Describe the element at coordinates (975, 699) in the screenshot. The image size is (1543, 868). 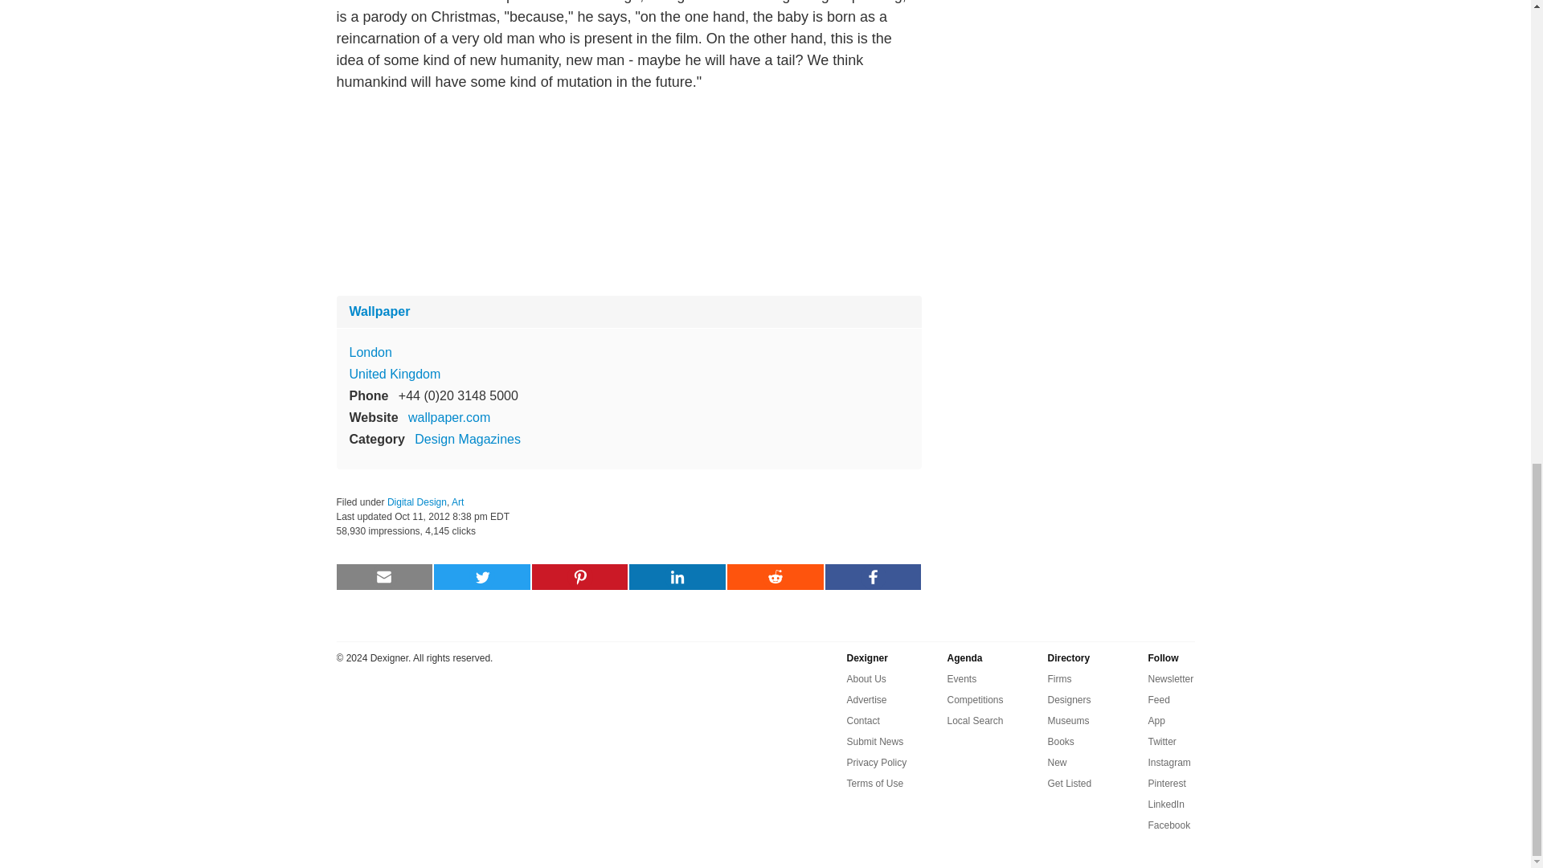
I see `Competitions` at that location.